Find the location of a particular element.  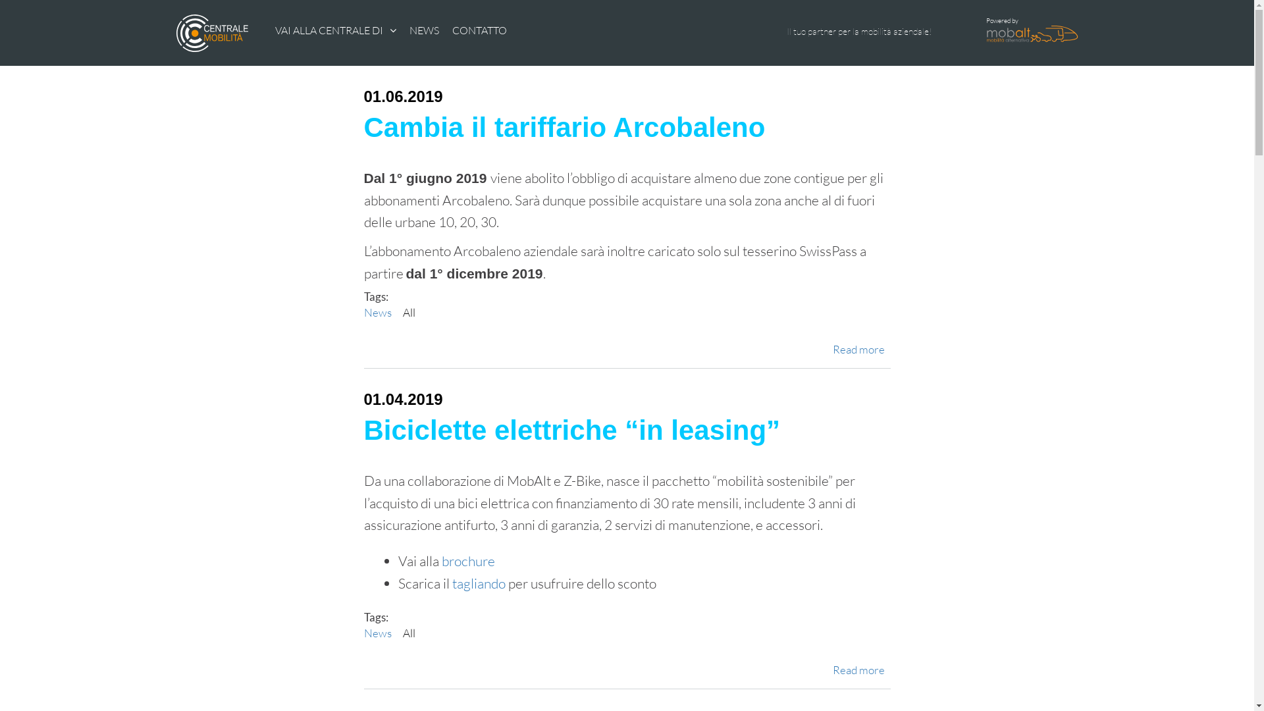

brochure is located at coordinates (469, 561).